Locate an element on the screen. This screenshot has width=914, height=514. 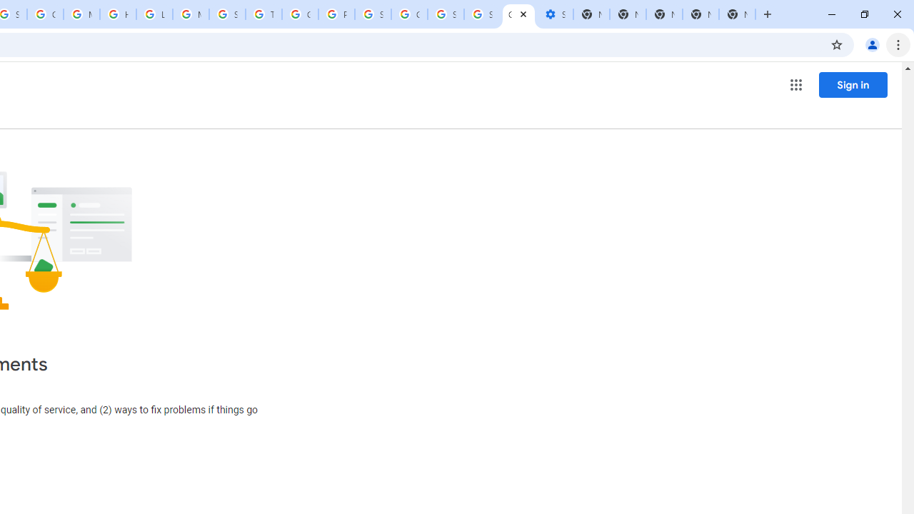
Google Ads - Sign in is located at coordinates (300, 14).